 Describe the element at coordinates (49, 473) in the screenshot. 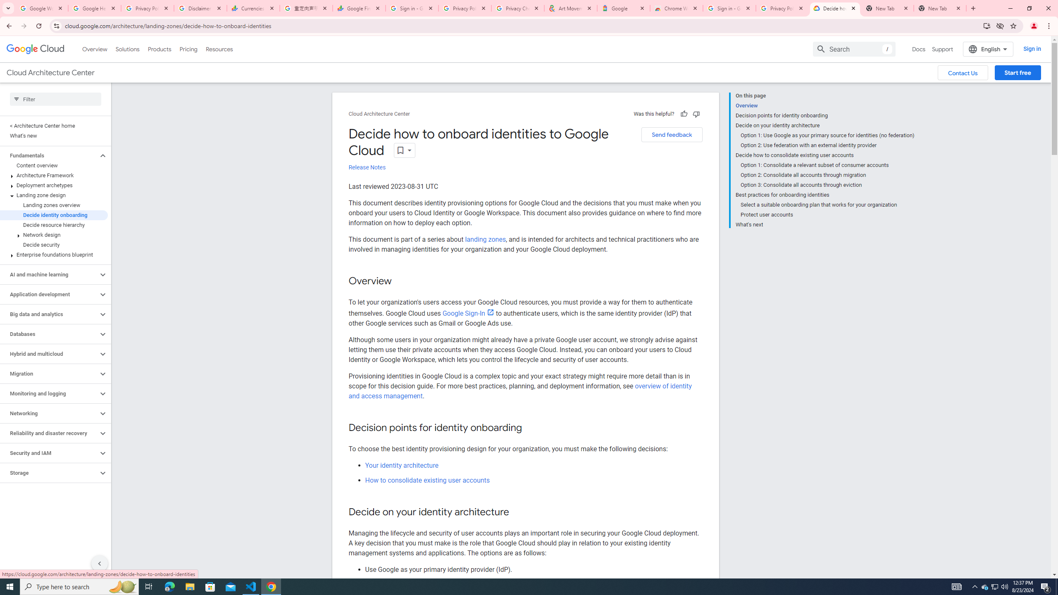

I see `Storage` at that location.